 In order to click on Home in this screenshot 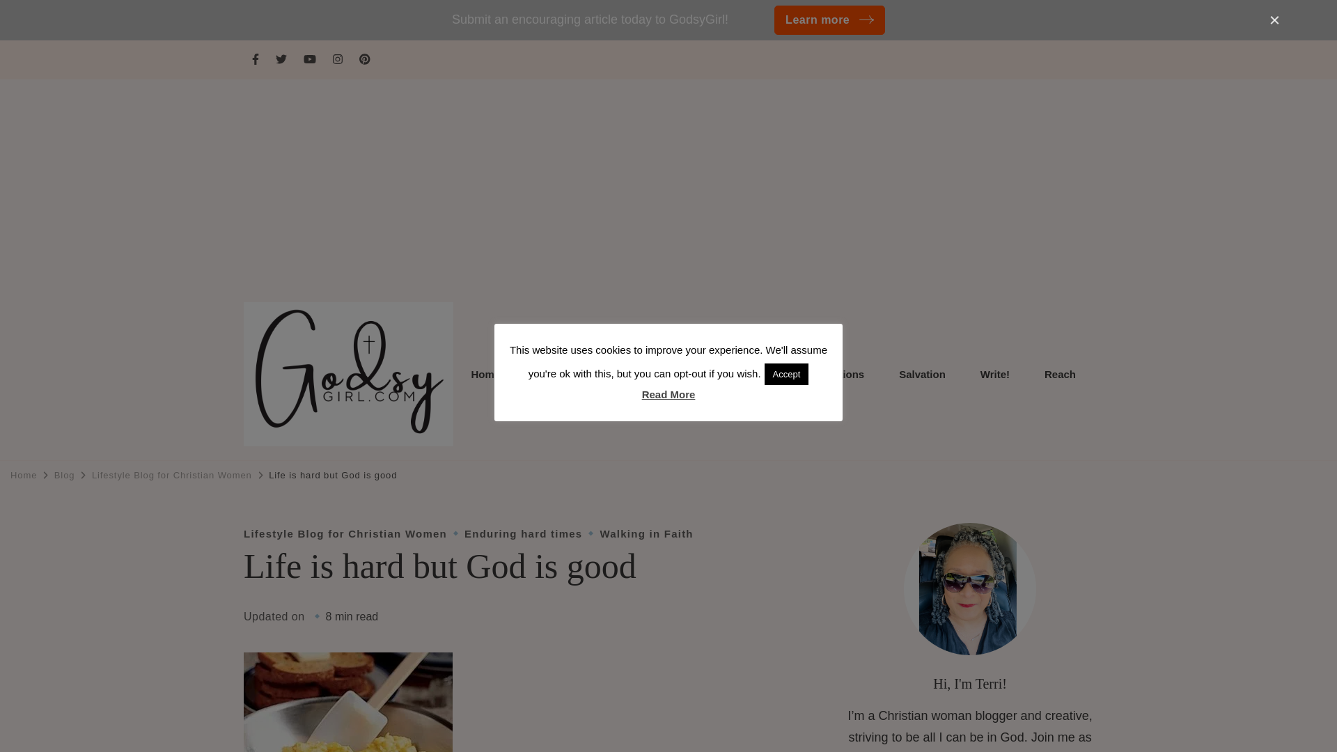, I will do `click(485, 375)`.